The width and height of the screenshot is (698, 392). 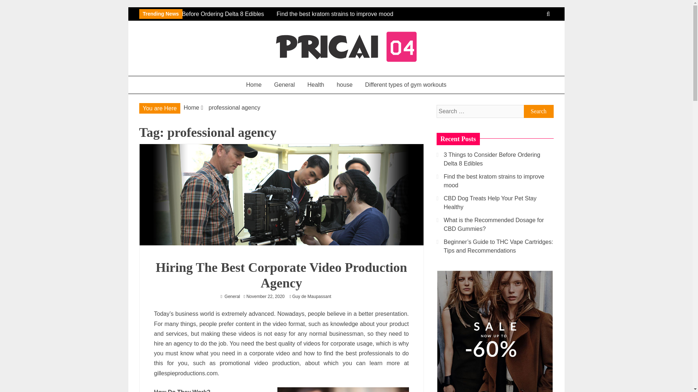 I want to click on Home, so click(x=254, y=85).